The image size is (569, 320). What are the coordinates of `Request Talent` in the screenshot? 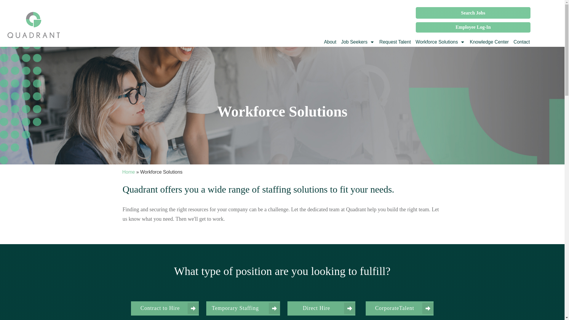 It's located at (395, 42).